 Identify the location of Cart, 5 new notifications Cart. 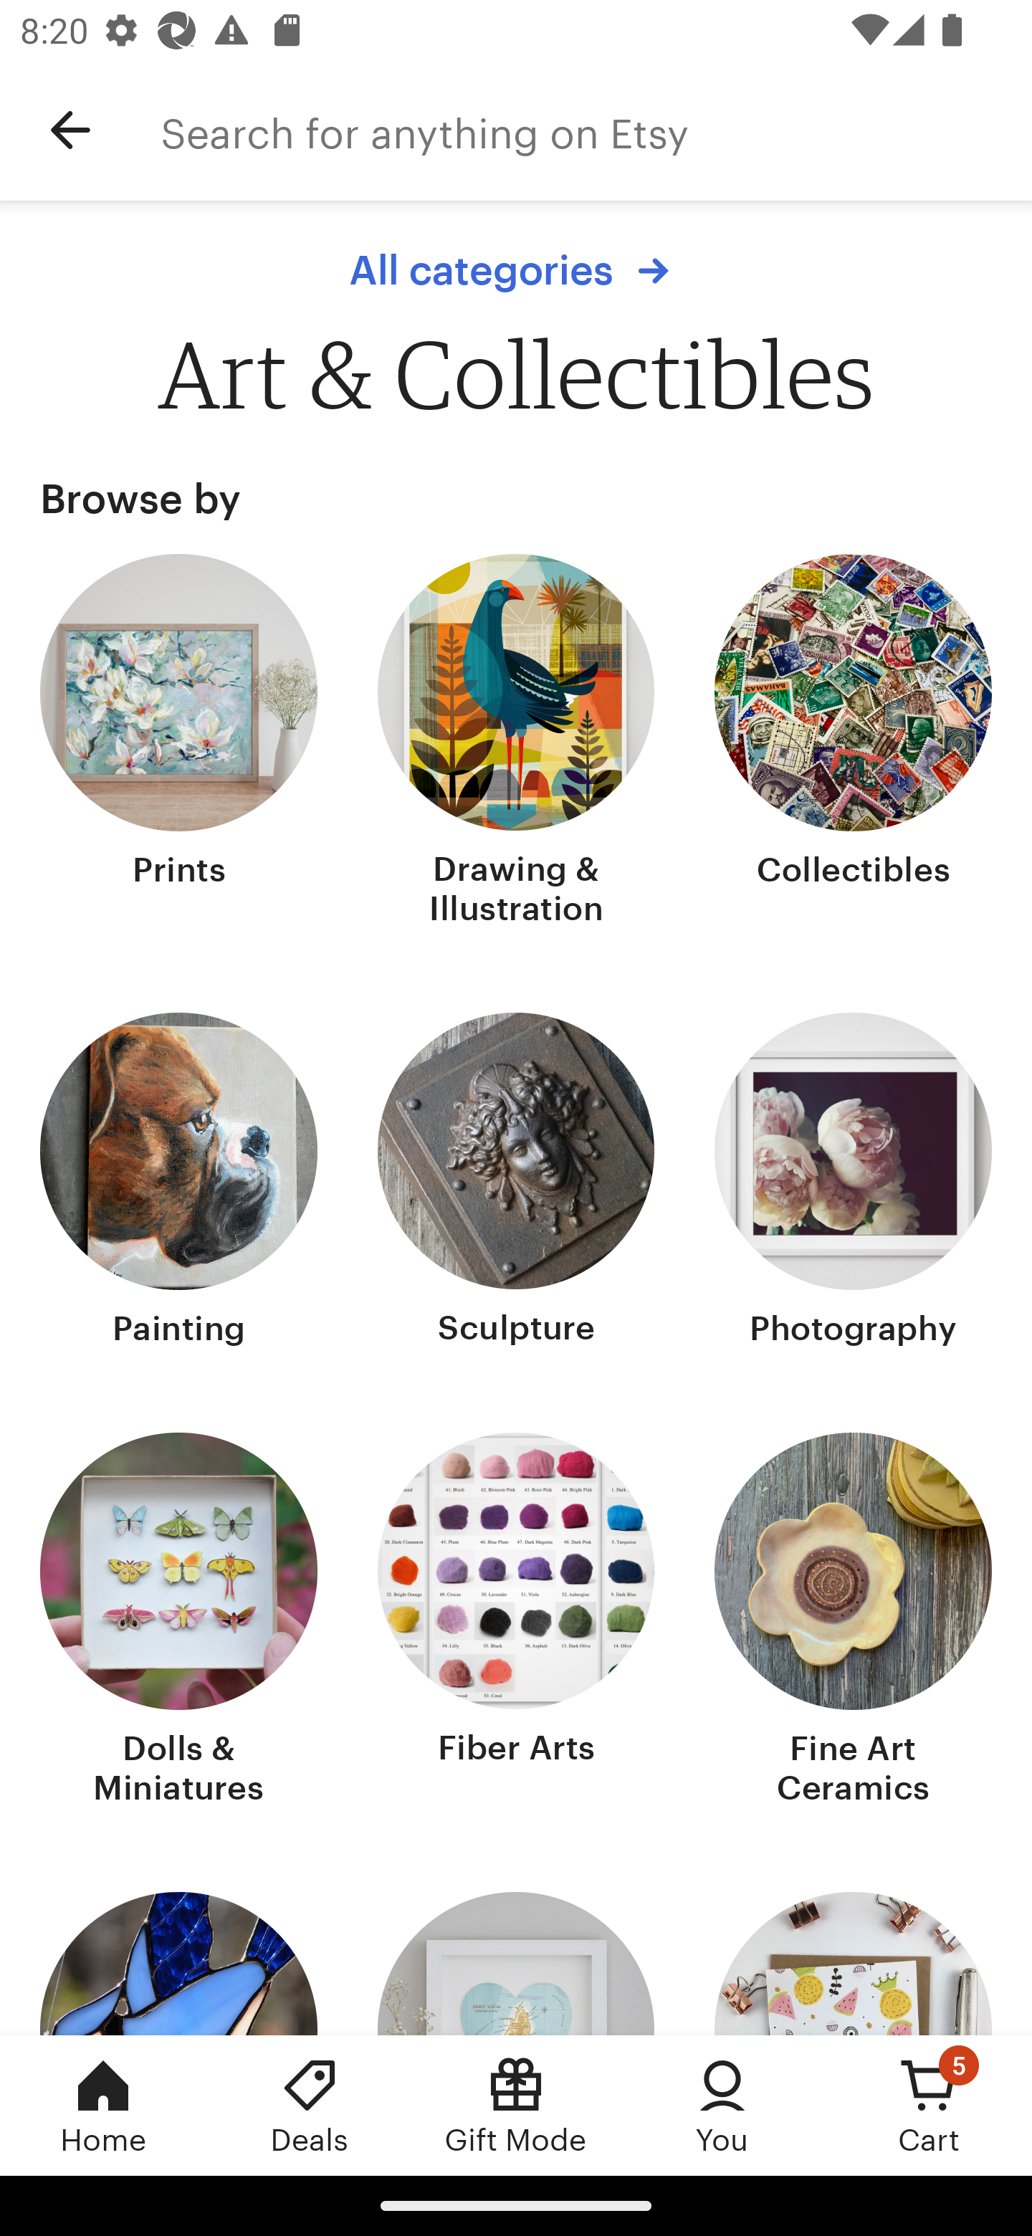
(929, 2105).